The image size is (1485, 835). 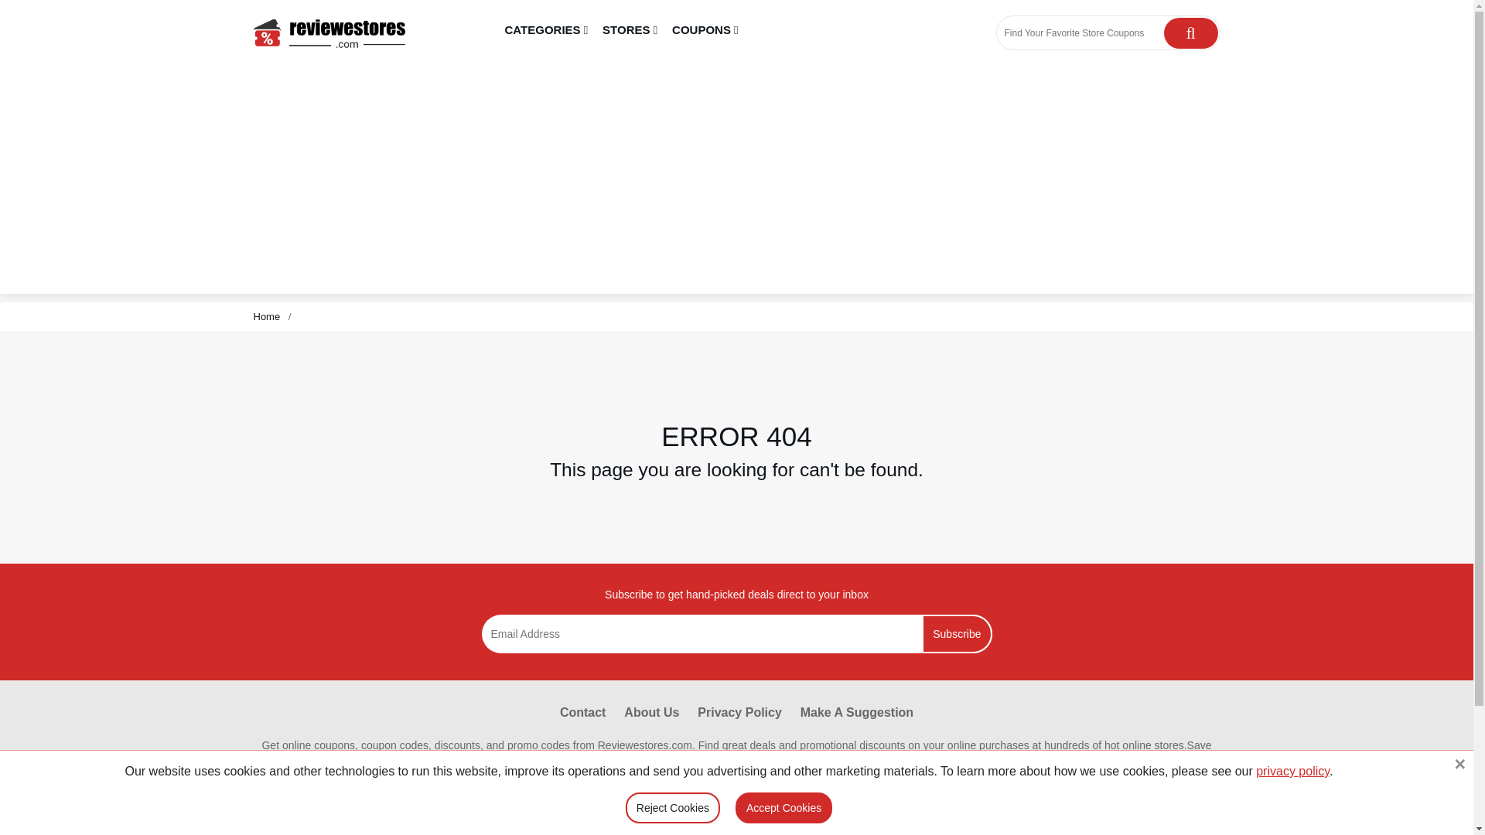 I want to click on STORES, so click(x=630, y=31).